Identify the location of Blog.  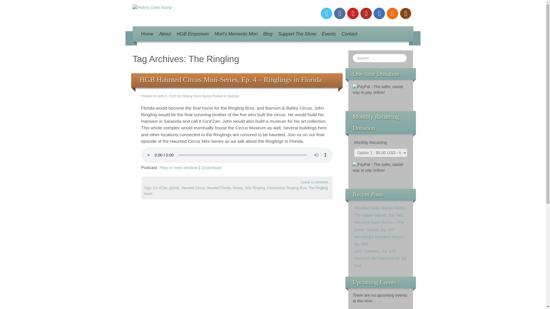
(268, 34).